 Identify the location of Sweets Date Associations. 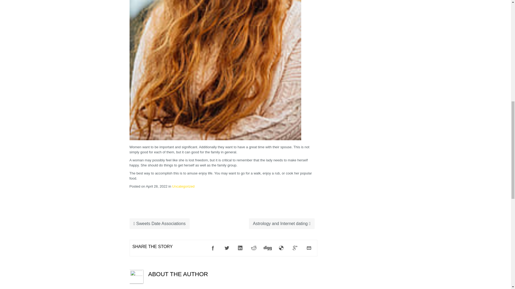
(159, 224).